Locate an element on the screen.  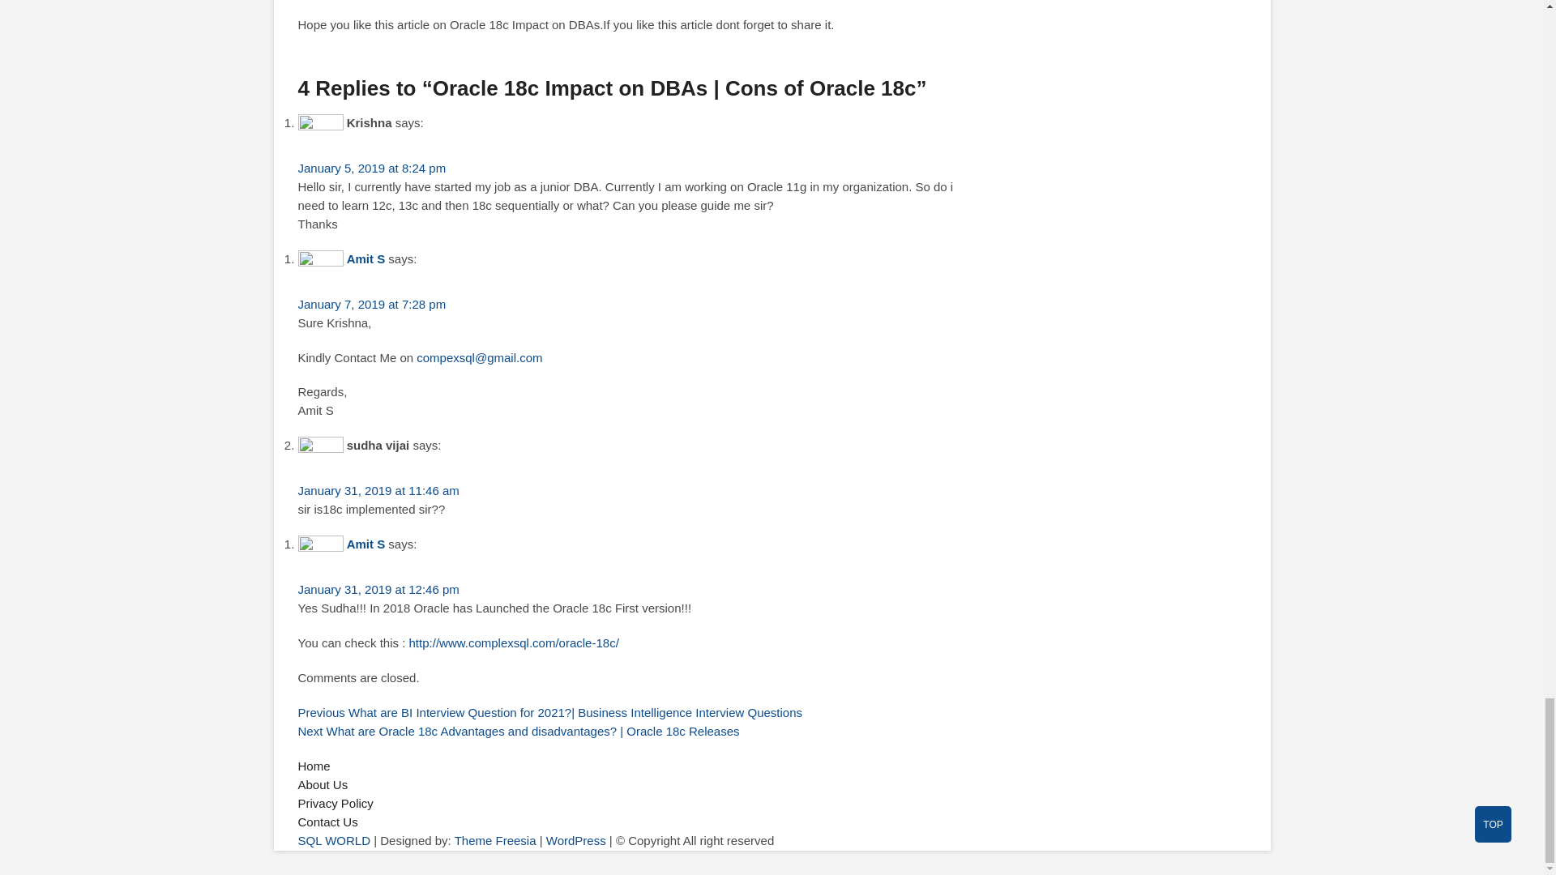
January 31, 2019 at 11:46 am is located at coordinates (378, 491).